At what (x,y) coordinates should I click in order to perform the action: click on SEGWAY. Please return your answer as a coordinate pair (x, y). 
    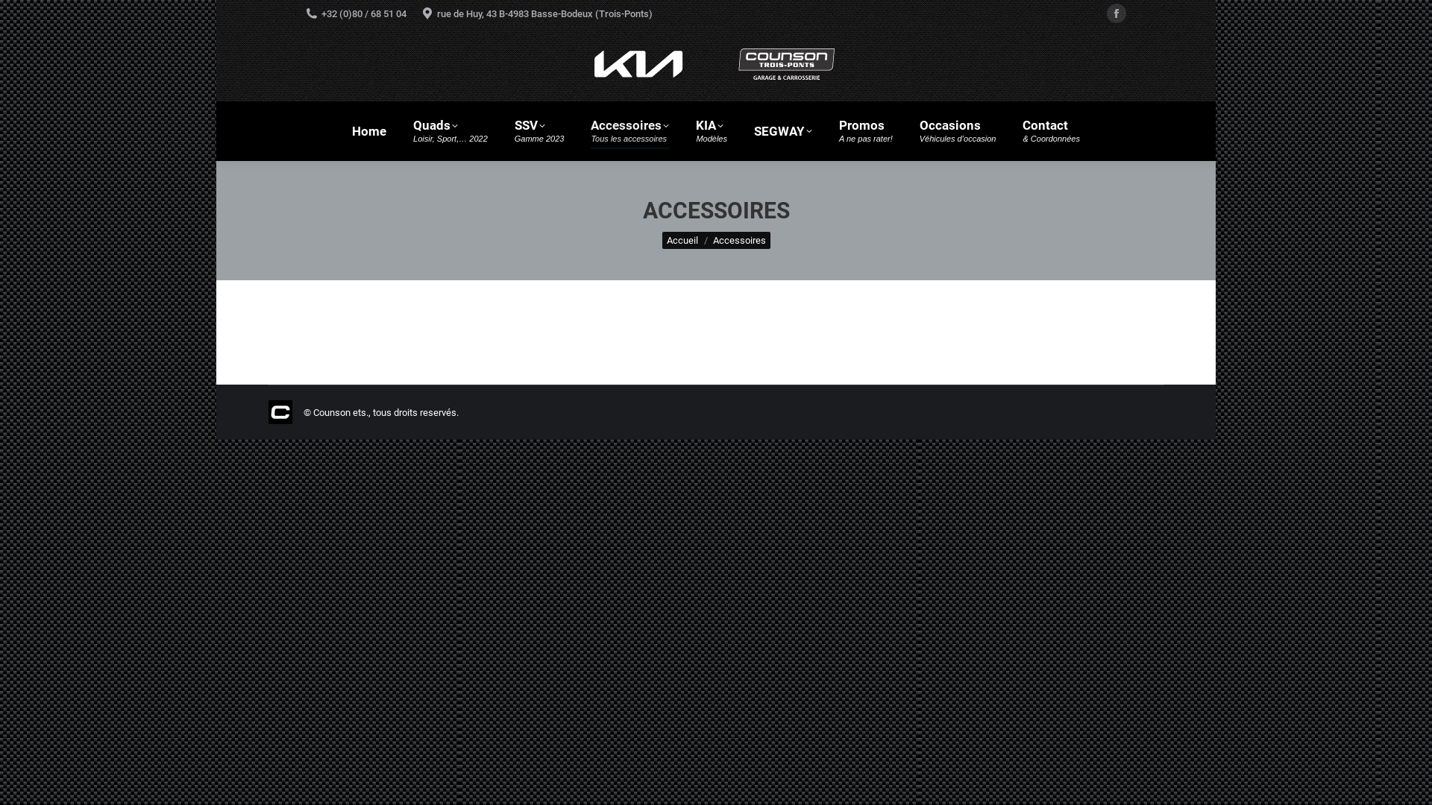
    Looking at the image, I should click on (783, 131).